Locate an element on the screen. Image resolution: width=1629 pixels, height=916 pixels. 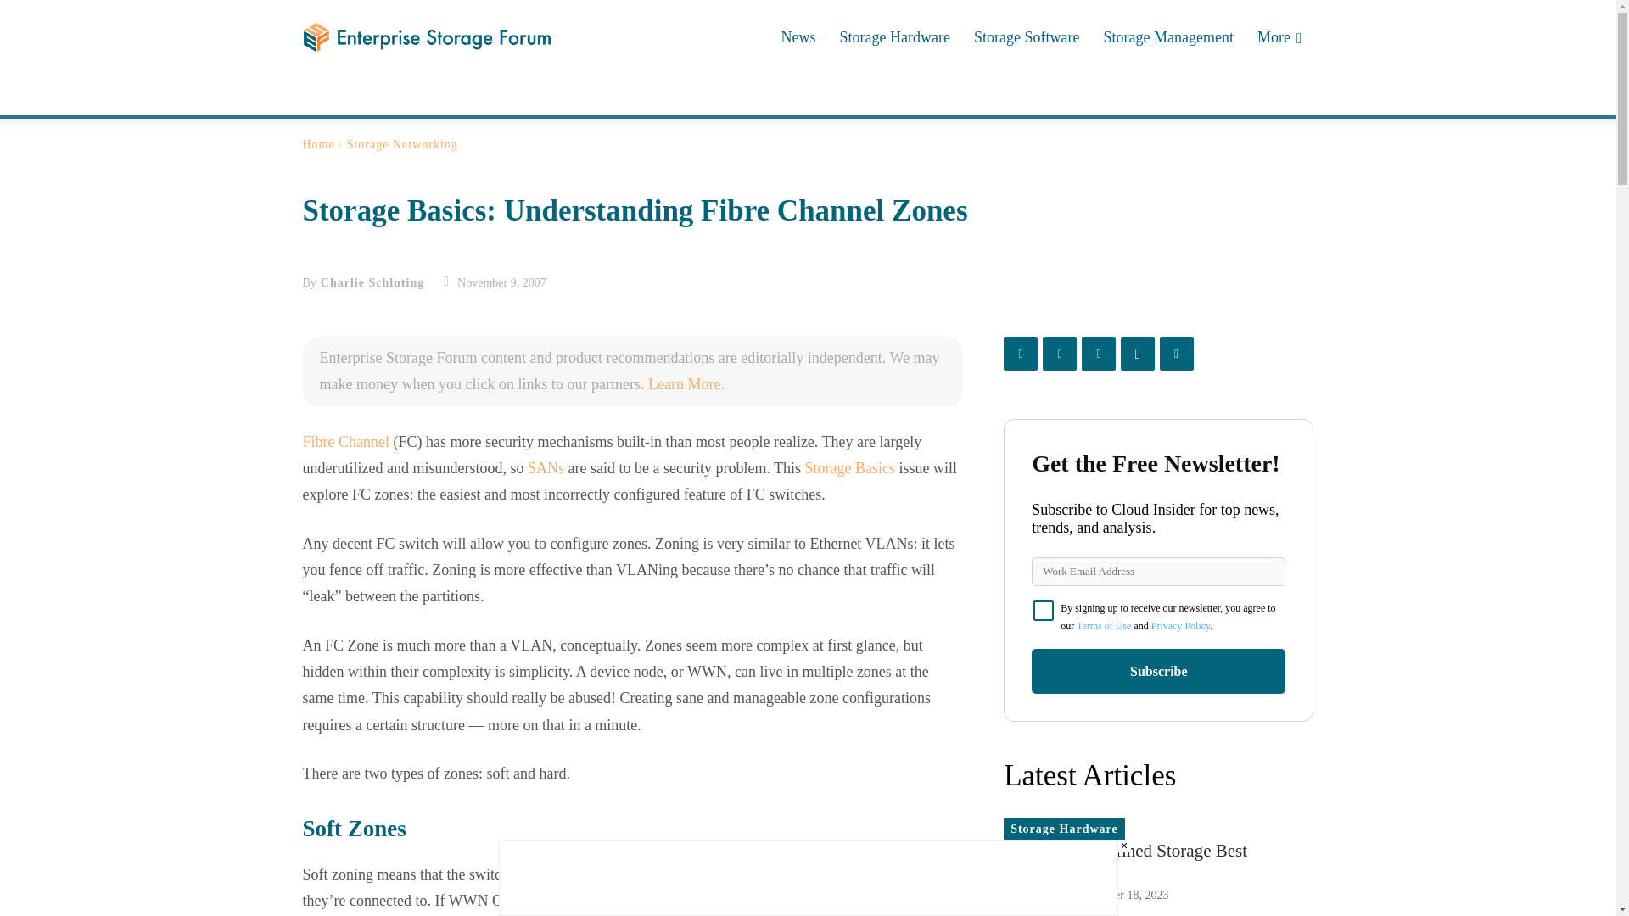
Facebook is located at coordinates (355, 97).